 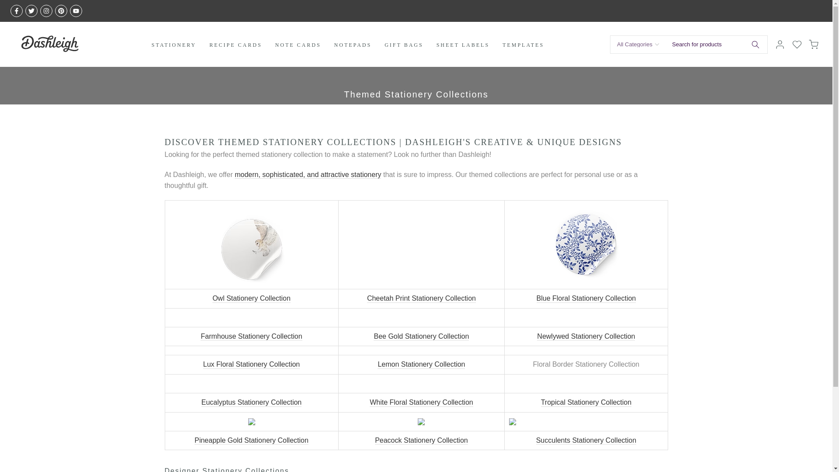 I want to click on White Floral Stationery Collection, so click(x=421, y=402).